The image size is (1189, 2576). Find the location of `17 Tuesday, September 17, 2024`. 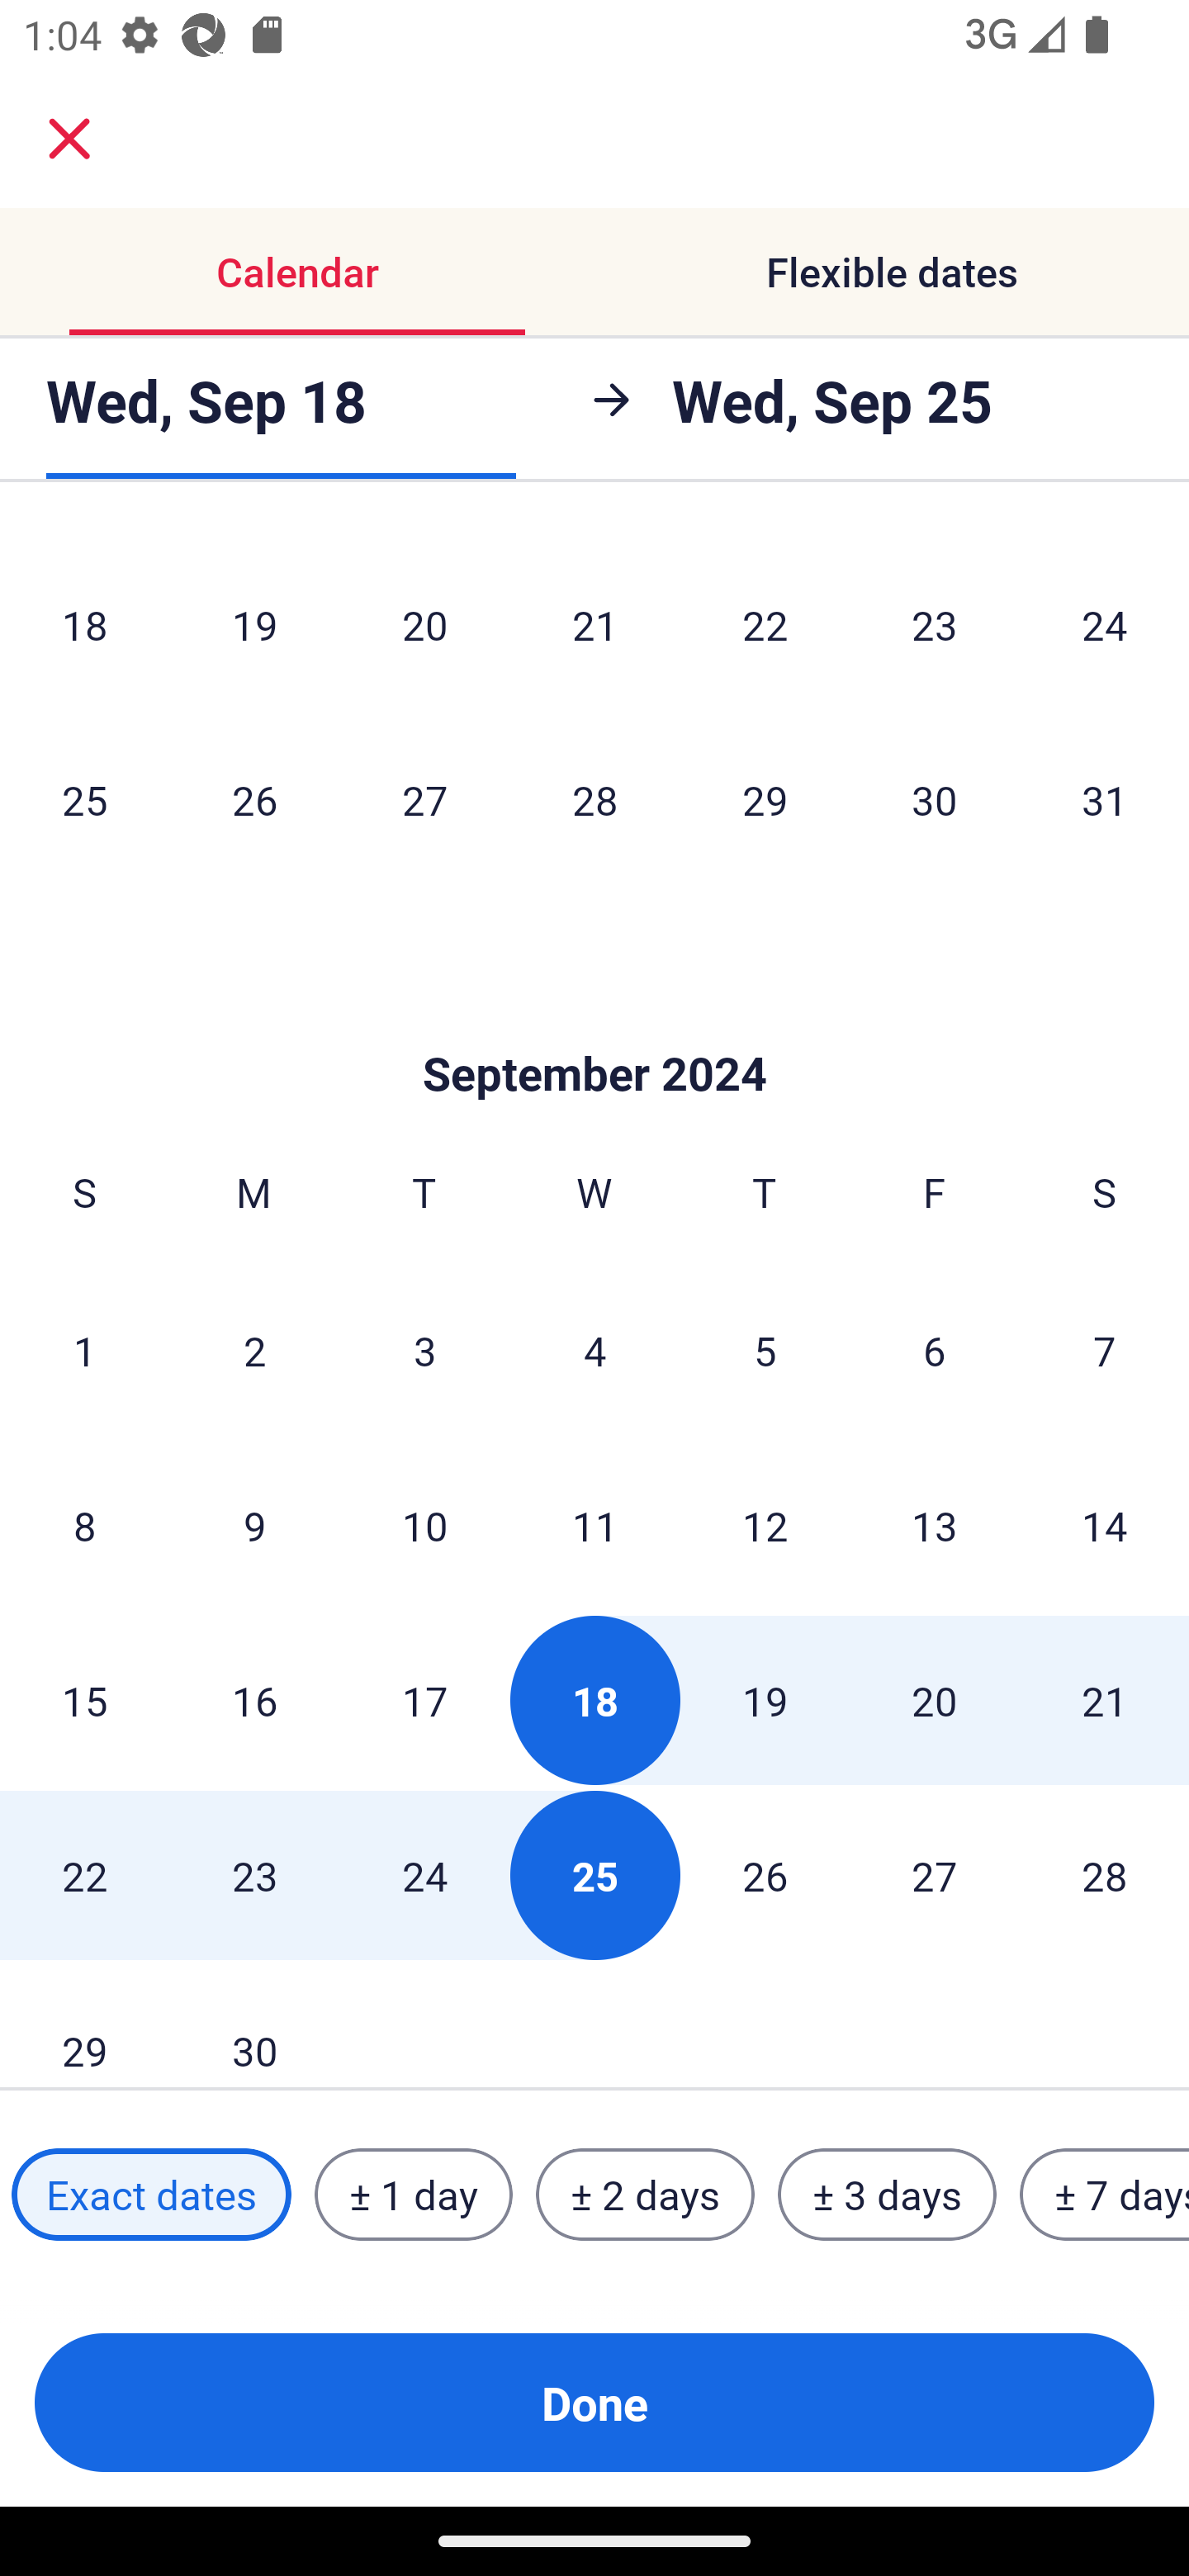

17 Tuesday, September 17, 2024 is located at coordinates (424, 1700).